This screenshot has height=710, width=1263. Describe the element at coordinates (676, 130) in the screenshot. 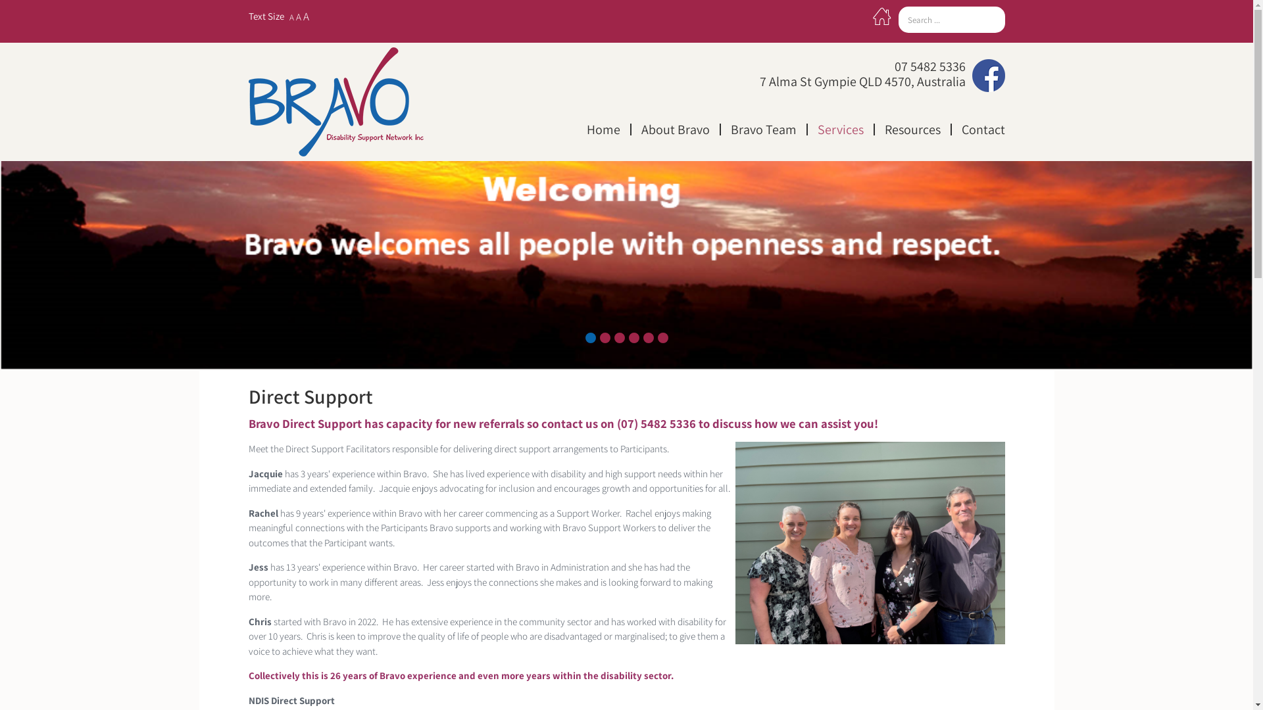

I see `About Bravo` at that location.